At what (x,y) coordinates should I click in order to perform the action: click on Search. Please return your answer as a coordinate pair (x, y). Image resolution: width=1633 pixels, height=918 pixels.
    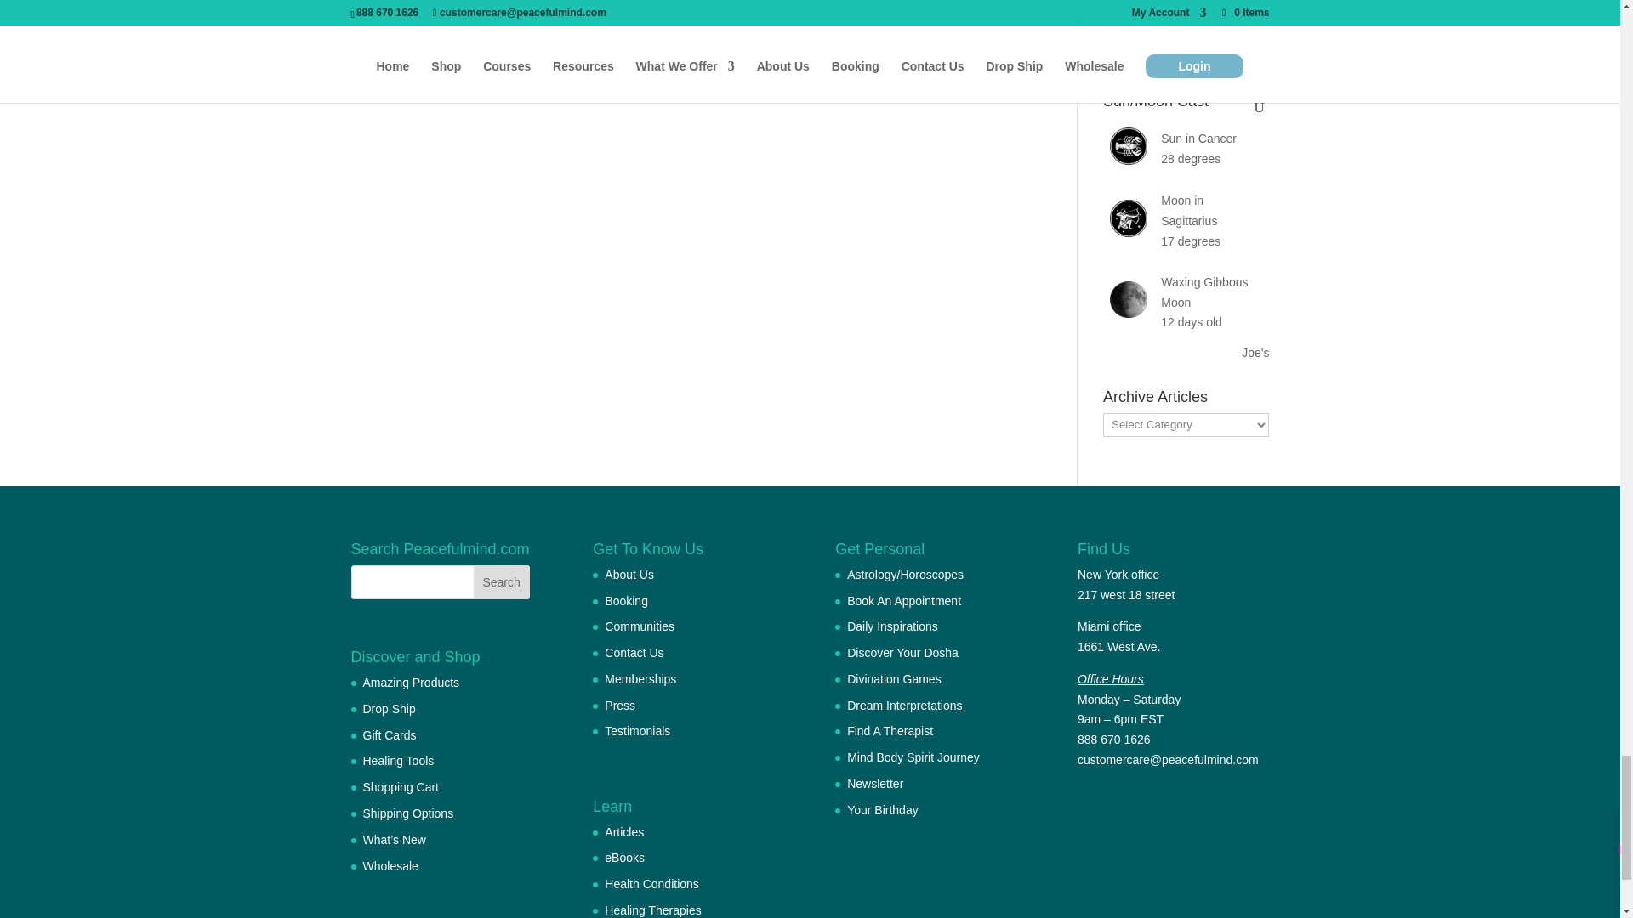
    Looking at the image, I should click on (501, 582).